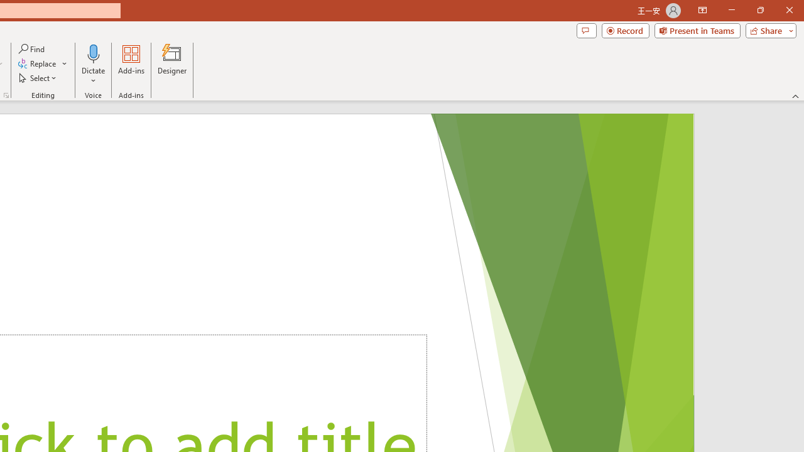 Image resolution: width=804 pixels, height=452 pixels. I want to click on Format Object..., so click(6, 95).